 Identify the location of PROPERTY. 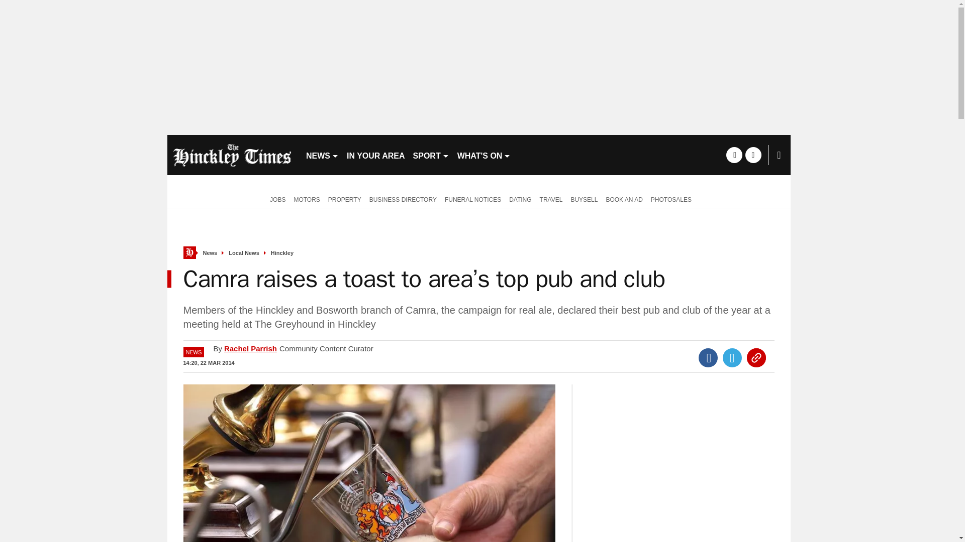
(345, 199).